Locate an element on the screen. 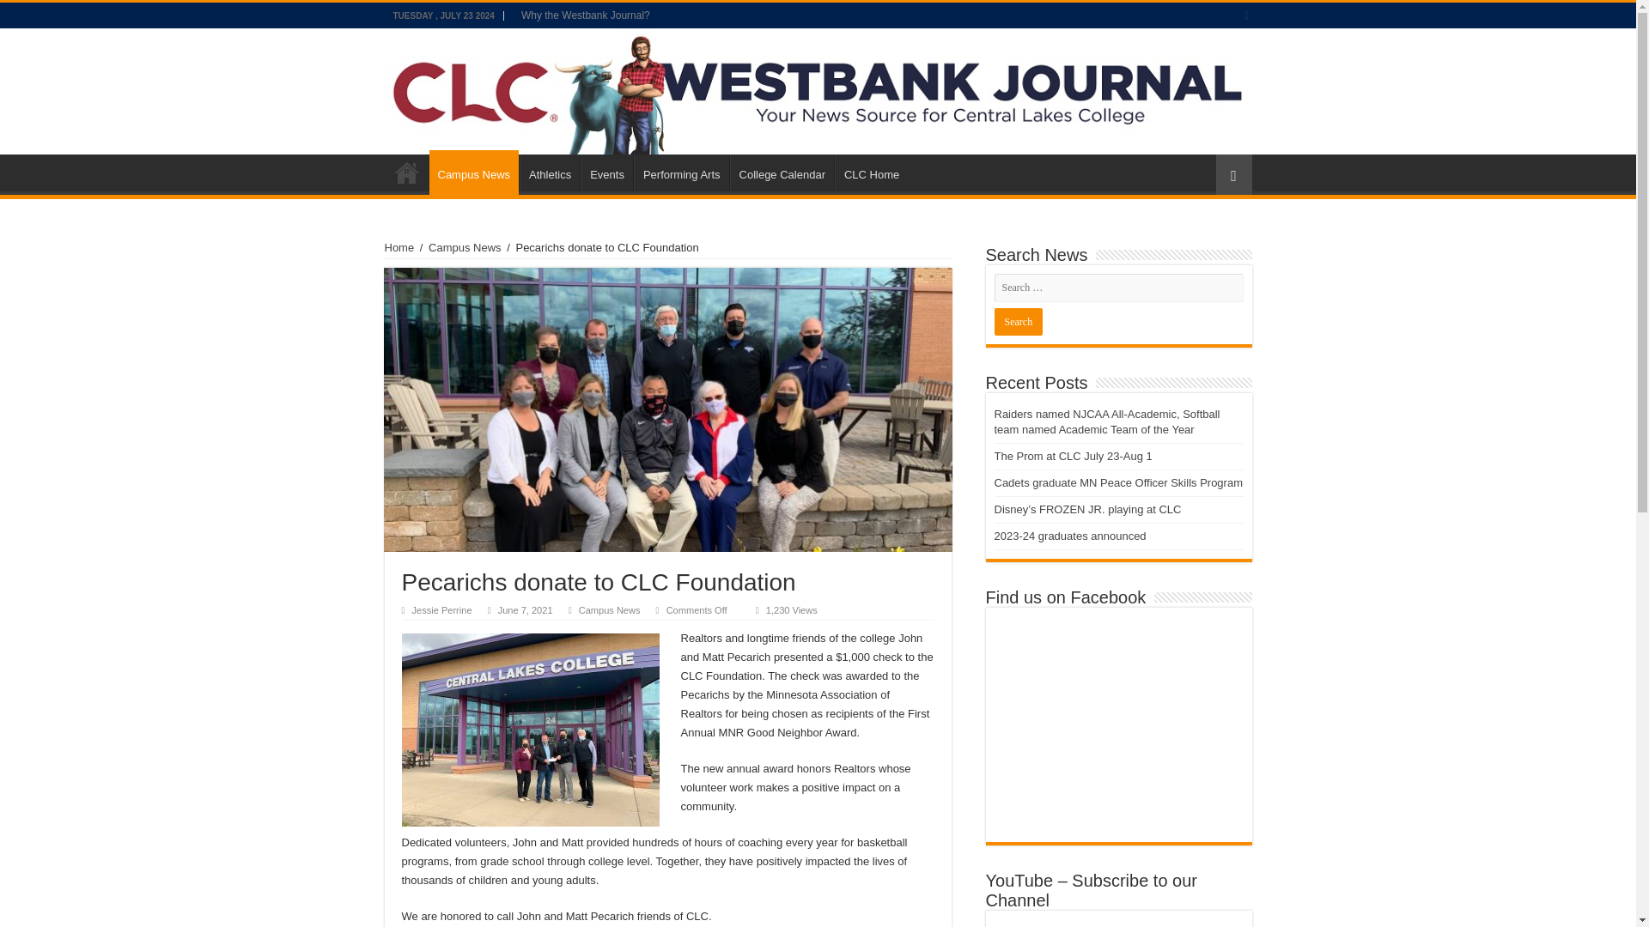  Performing Arts is located at coordinates (680, 173).